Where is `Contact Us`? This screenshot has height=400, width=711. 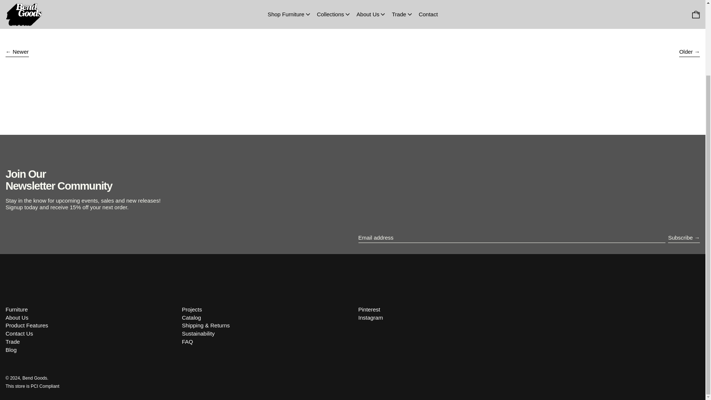 Contact Us is located at coordinates (19, 333).